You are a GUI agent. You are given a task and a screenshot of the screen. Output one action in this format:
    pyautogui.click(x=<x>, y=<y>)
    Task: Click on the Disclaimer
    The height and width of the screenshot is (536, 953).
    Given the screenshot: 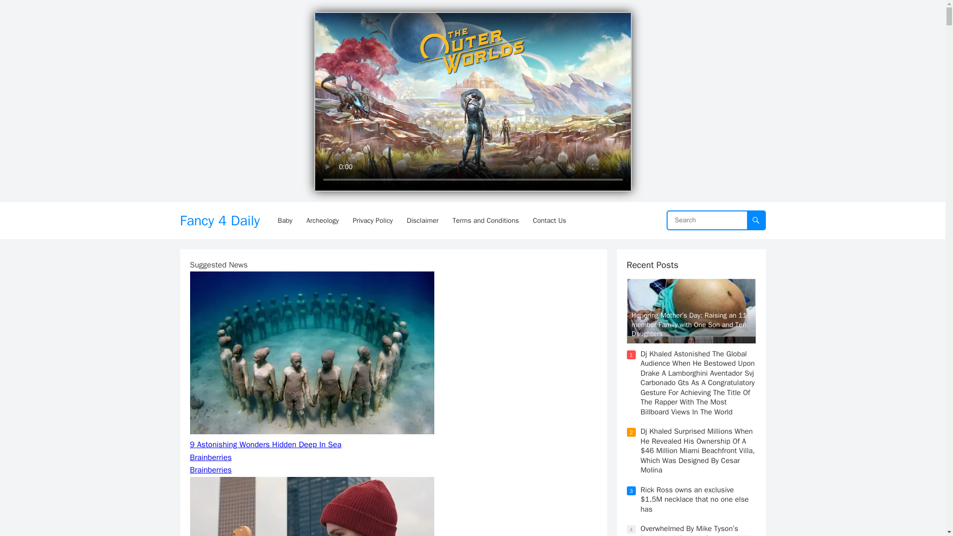 What is the action you would take?
    pyautogui.click(x=423, y=220)
    